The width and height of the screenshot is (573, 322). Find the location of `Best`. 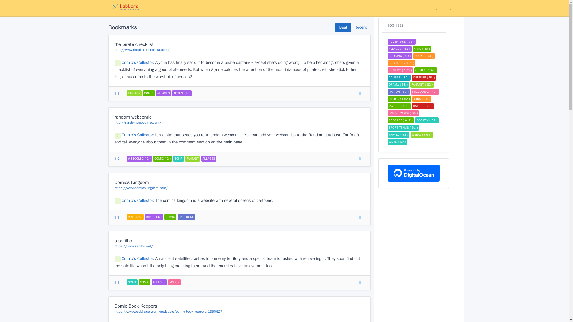

Best is located at coordinates (343, 27).